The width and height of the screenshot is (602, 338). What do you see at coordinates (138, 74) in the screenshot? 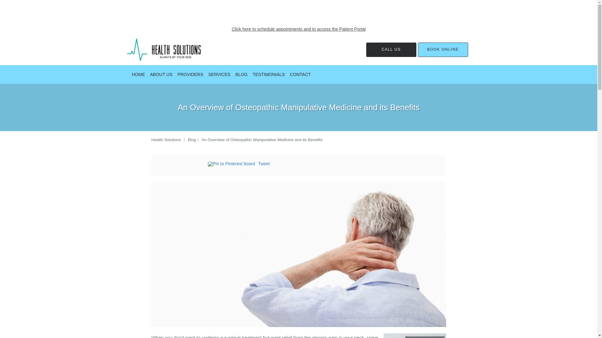
I see `HOME` at bounding box center [138, 74].